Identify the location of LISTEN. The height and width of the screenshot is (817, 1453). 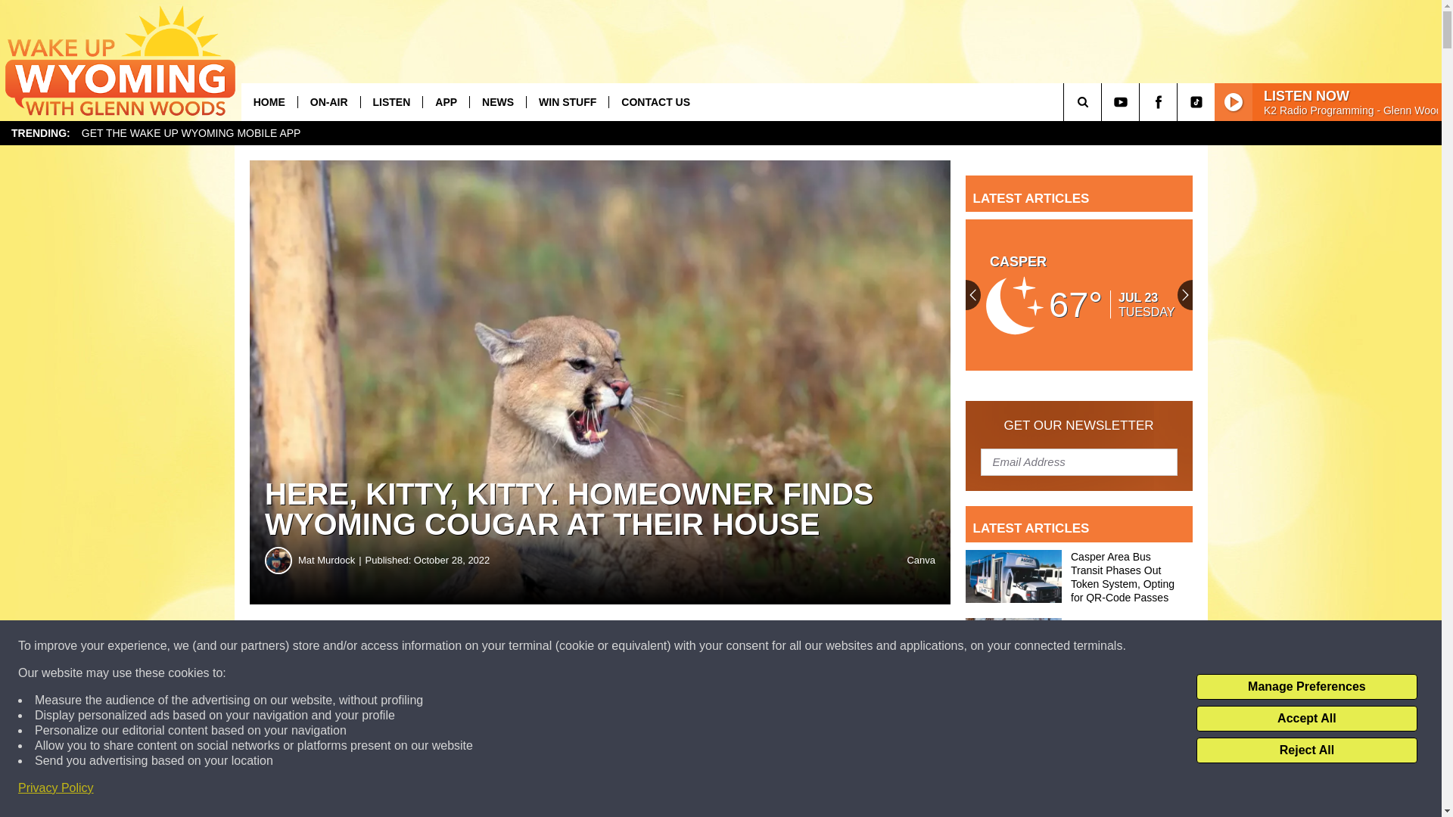
(391, 101).